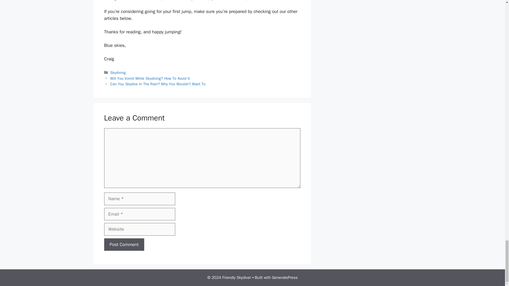  Describe the element at coordinates (118, 72) in the screenshot. I see `Skydiving` at that location.